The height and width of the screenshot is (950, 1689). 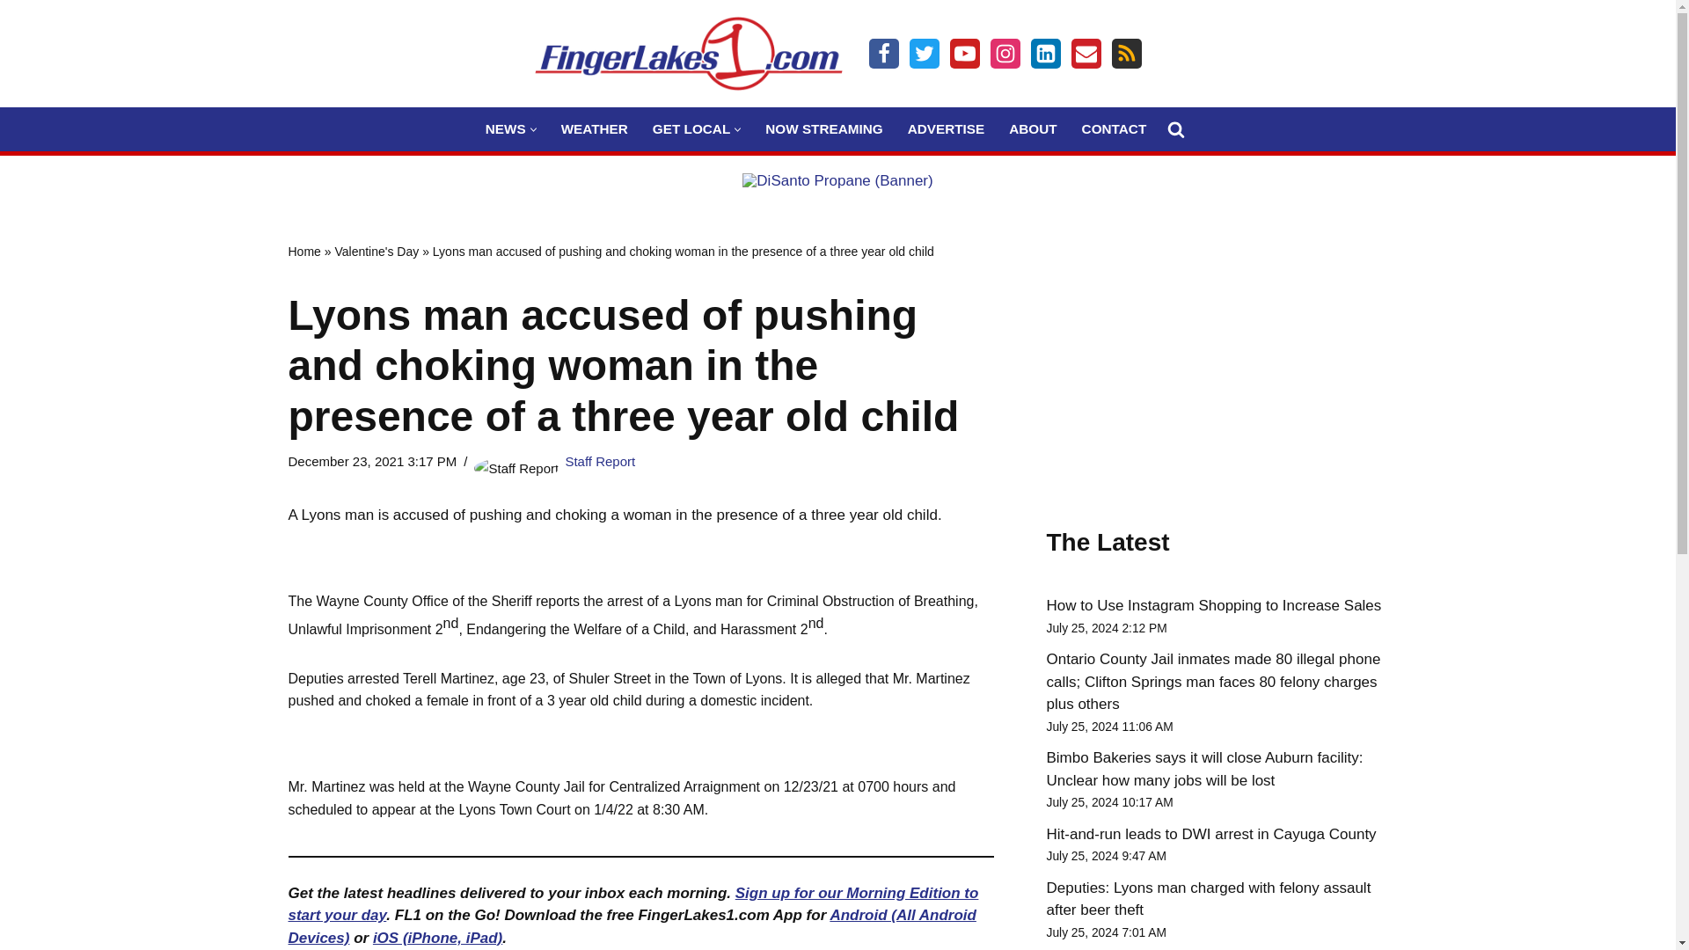 I want to click on Skip to content, so click(x=13, y=37).